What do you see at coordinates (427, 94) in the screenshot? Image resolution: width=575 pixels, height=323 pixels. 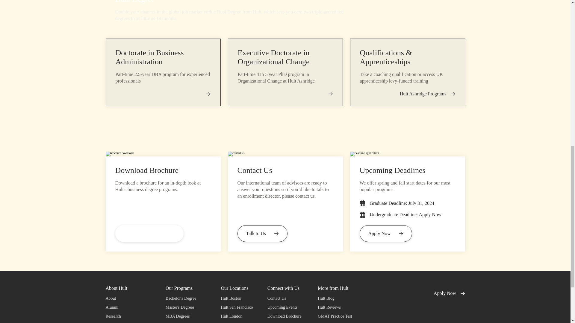 I see `Hult Ashridge Programs` at bounding box center [427, 94].